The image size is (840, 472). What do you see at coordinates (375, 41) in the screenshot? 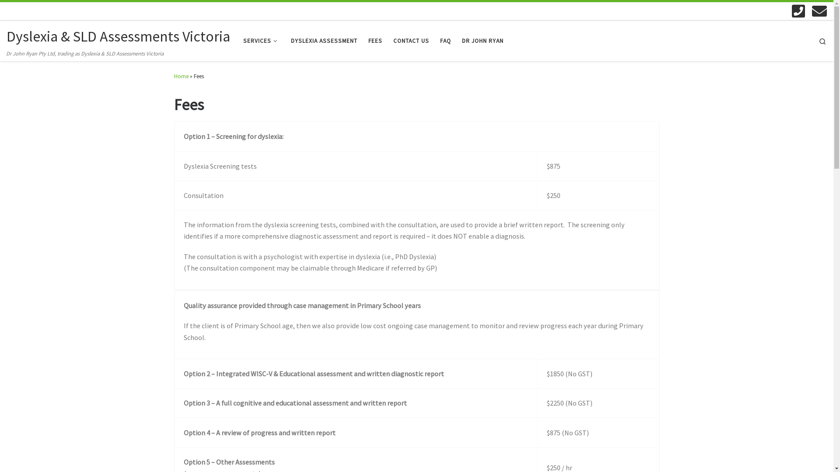
I see `FEES` at bounding box center [375, 41].